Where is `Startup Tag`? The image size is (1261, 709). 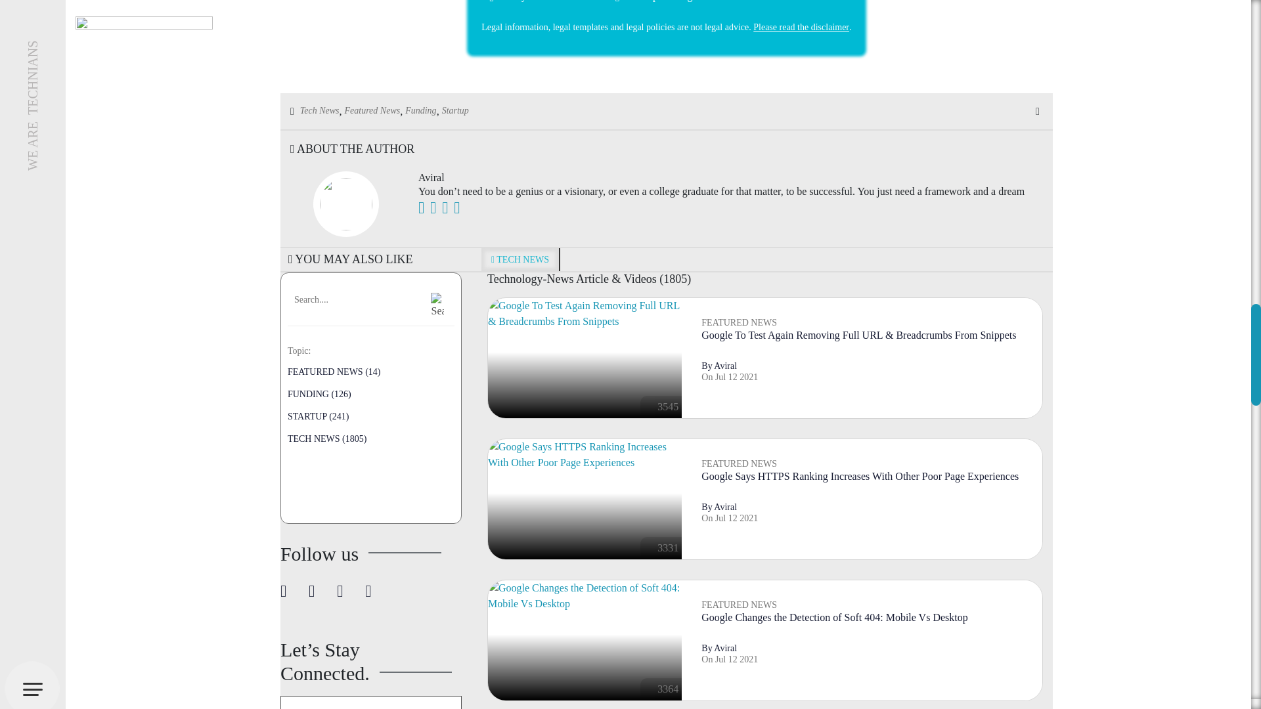 Startup Tag is located at coordinates (456, 110).